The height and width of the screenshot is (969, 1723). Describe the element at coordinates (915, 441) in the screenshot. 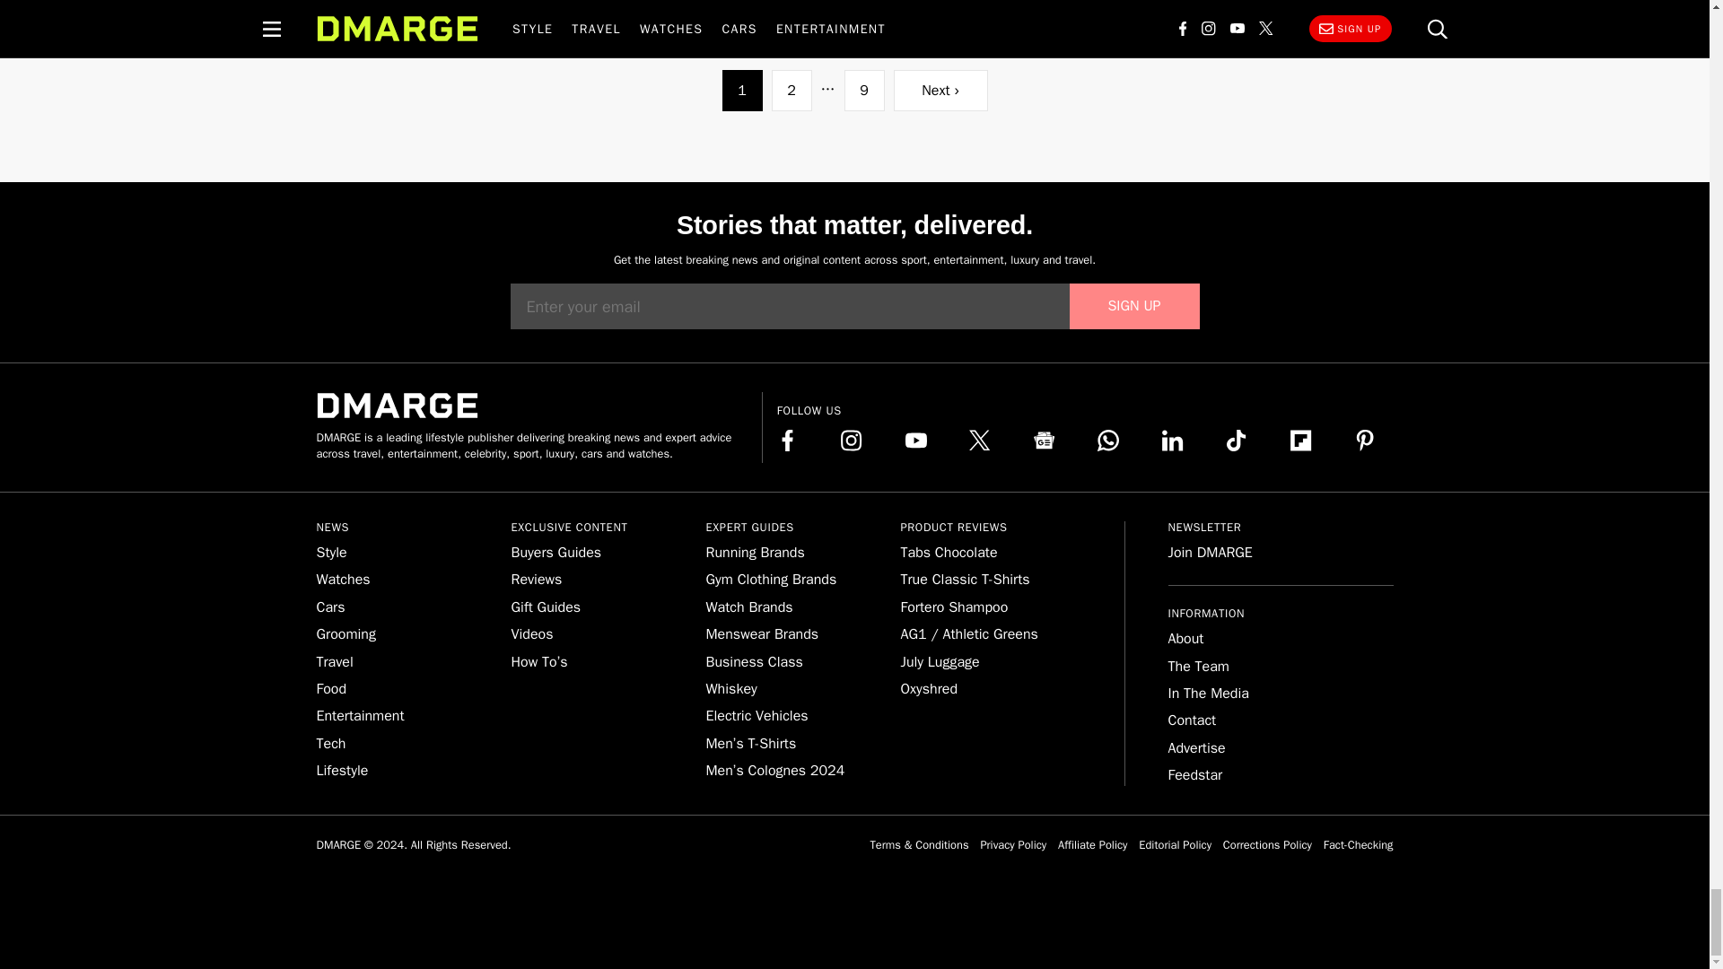

I see `Visit us on YouTube` at that location.